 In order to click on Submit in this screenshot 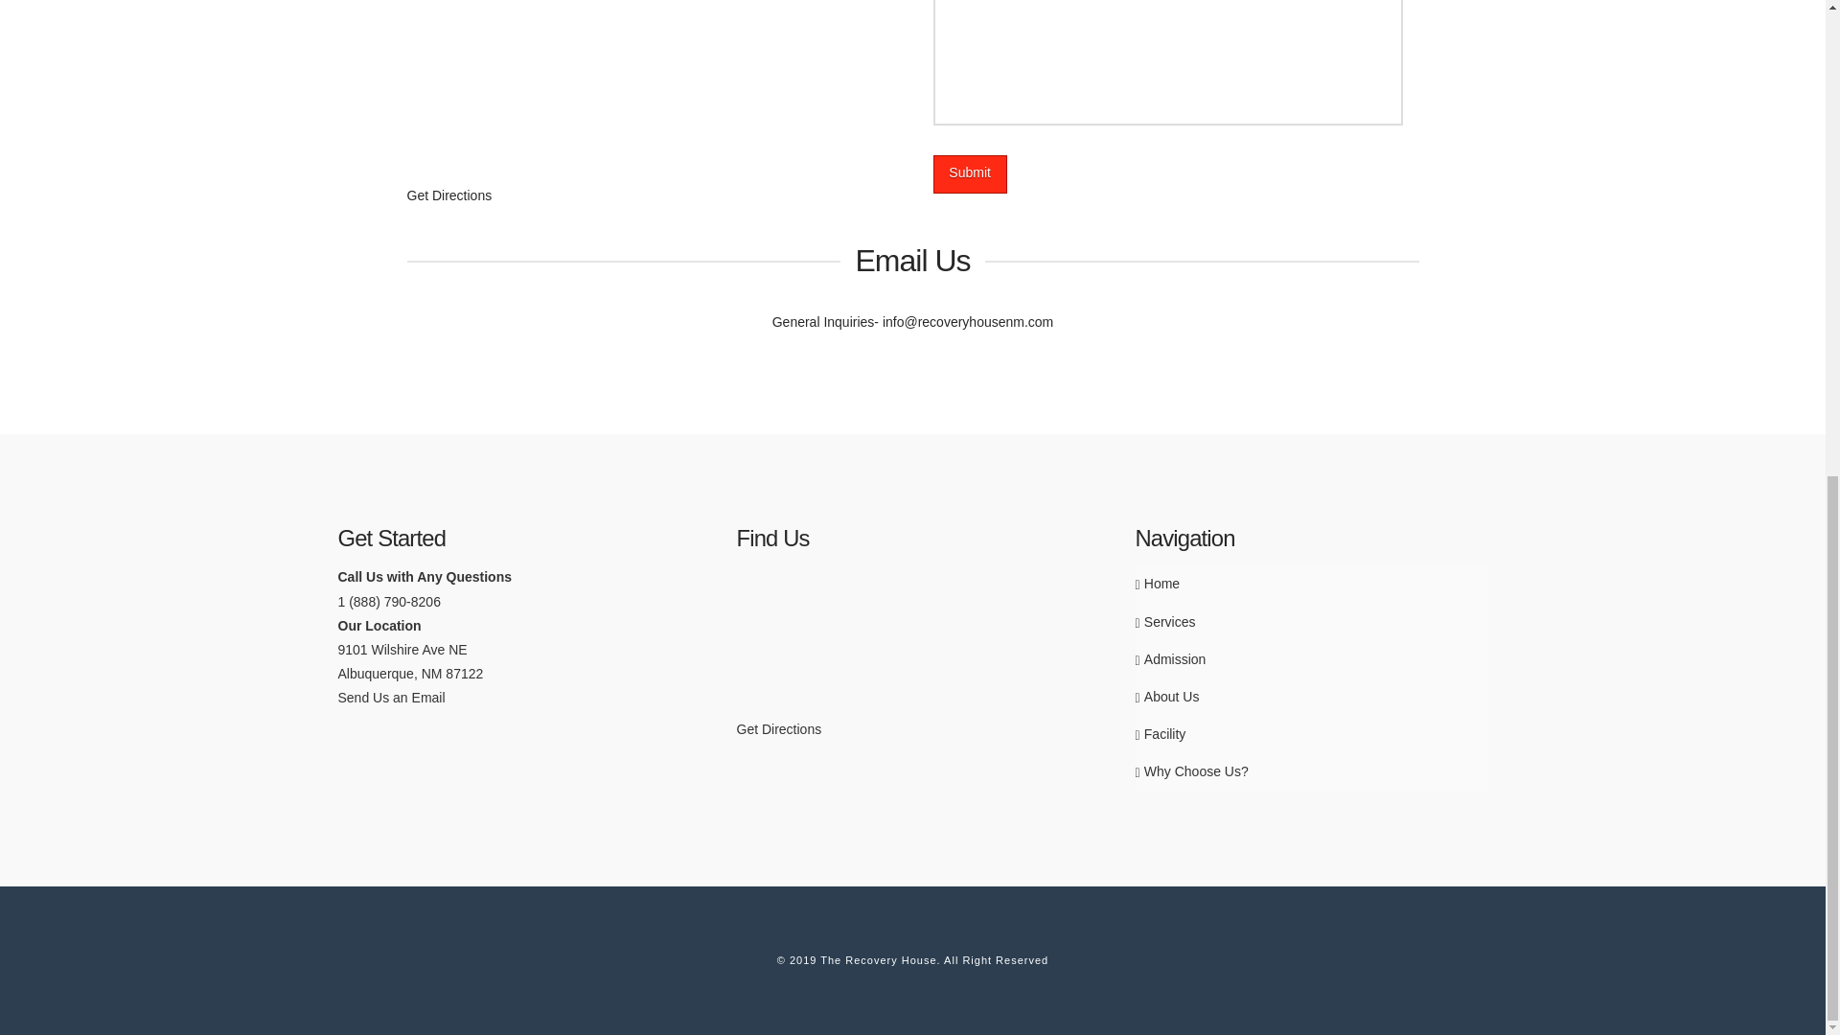, I will do `click(970, 173)`.